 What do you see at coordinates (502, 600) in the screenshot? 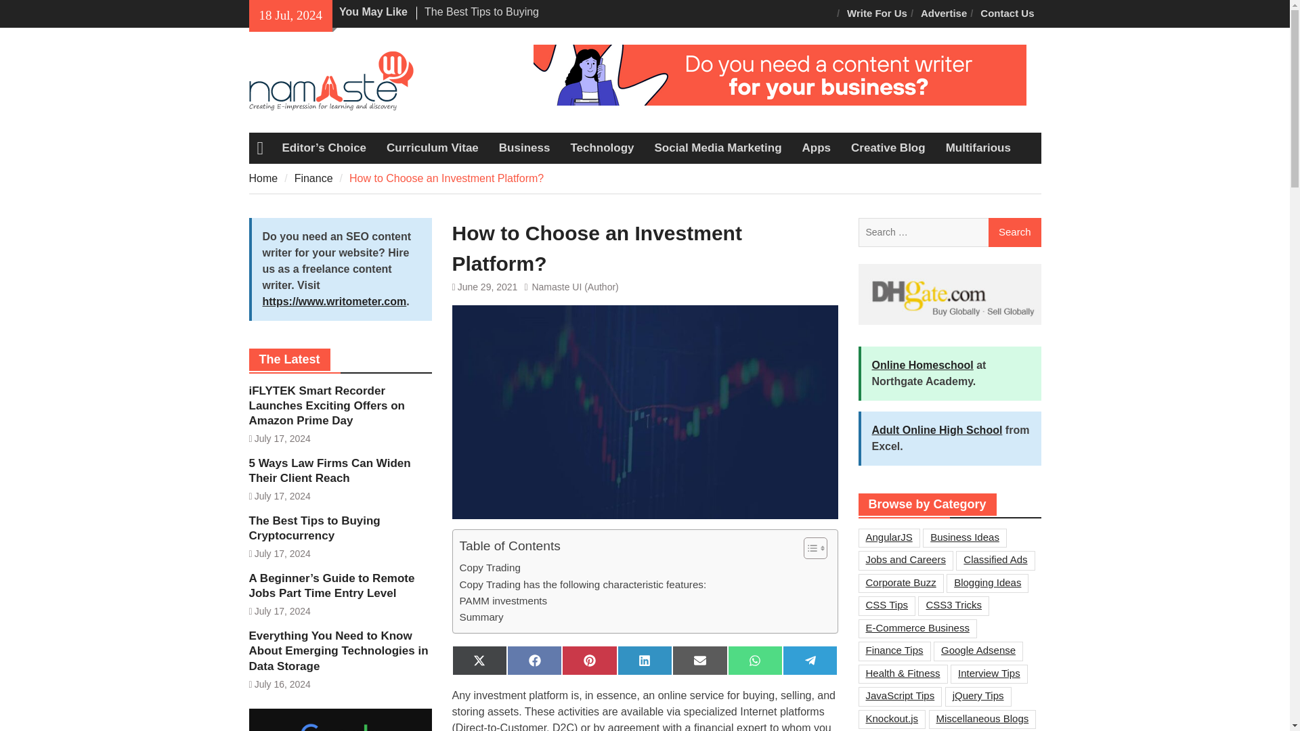
I see `PAMM investments` at bounding box center [502, 600].